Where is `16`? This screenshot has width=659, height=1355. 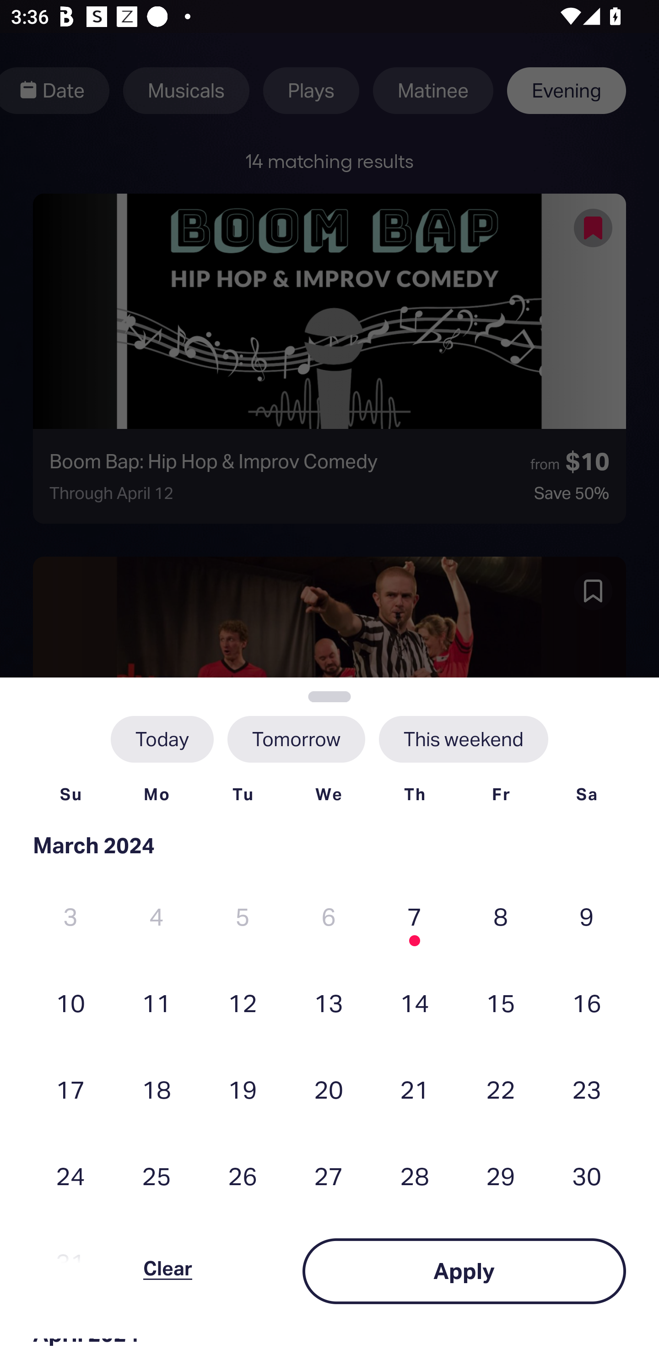 16 is located at coordinates (586, 1003).